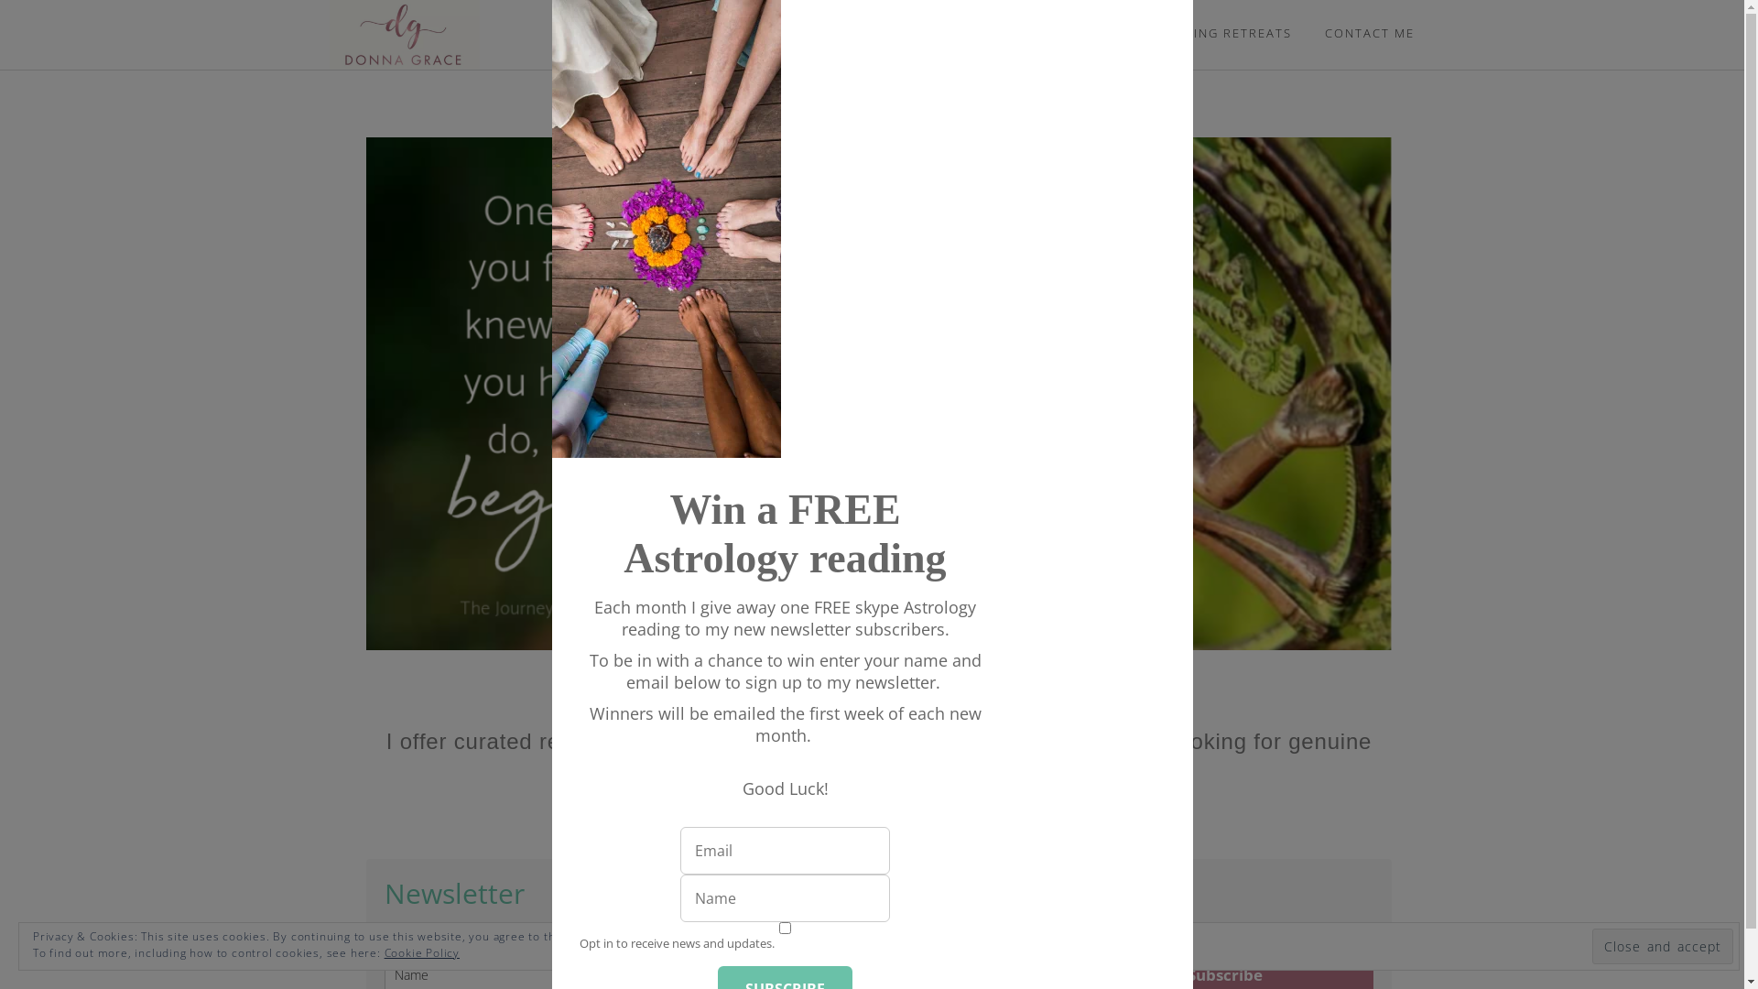 This screenshot has height=989, width=1758. Describe the element at coordinates (1047, 33) in the screenshot. I see `ASTROLOGY READINGS` at that location.